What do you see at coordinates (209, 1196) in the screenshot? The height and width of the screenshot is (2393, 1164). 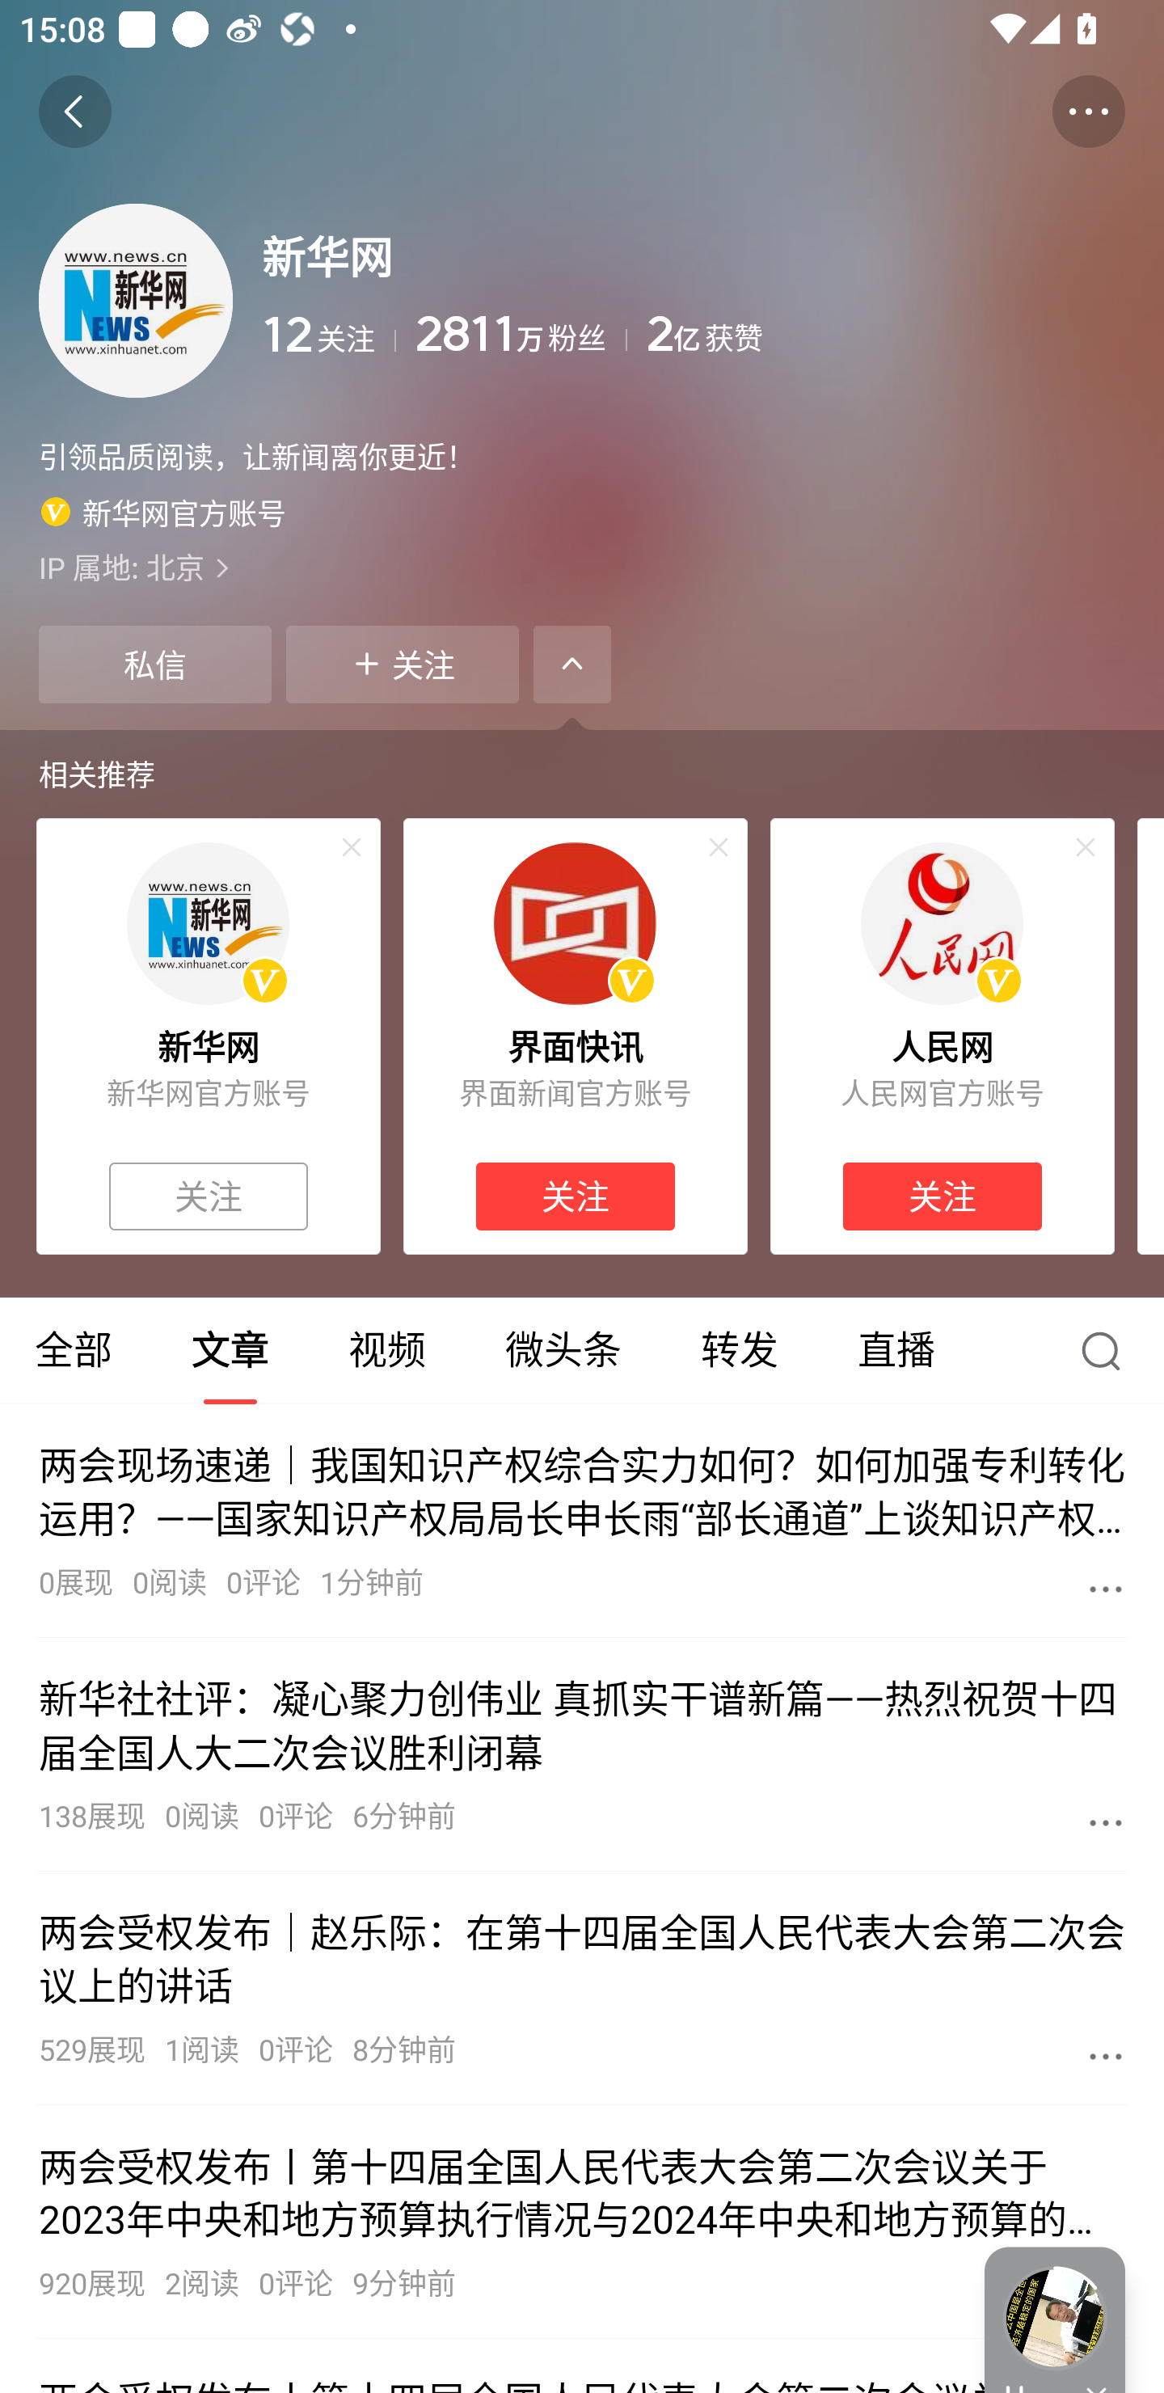 I see `关注` at bounding box center [209, 1196].